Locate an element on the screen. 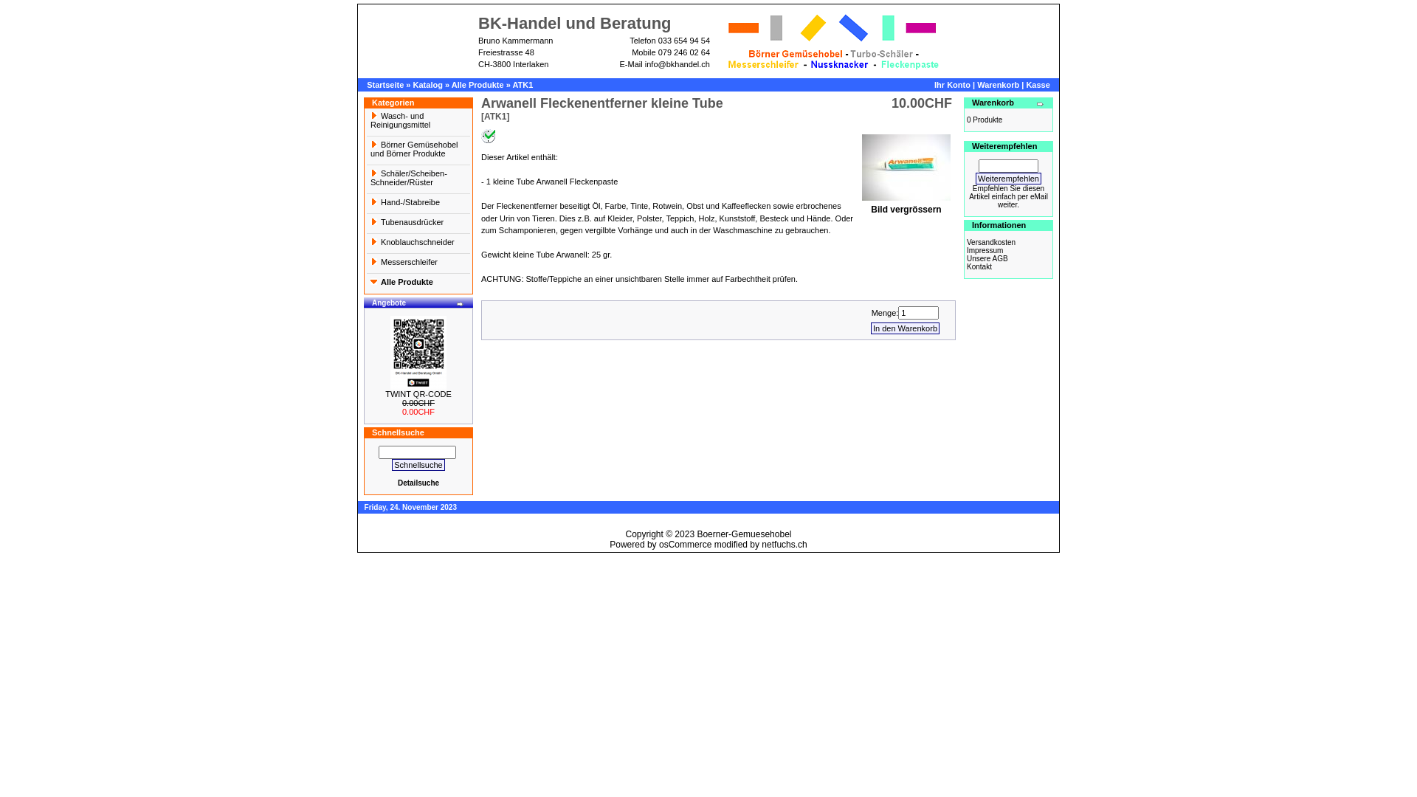 Image resolution: width=1417 pixels, height=797 pixels. Kontakt is located at coordinates (979, 267).